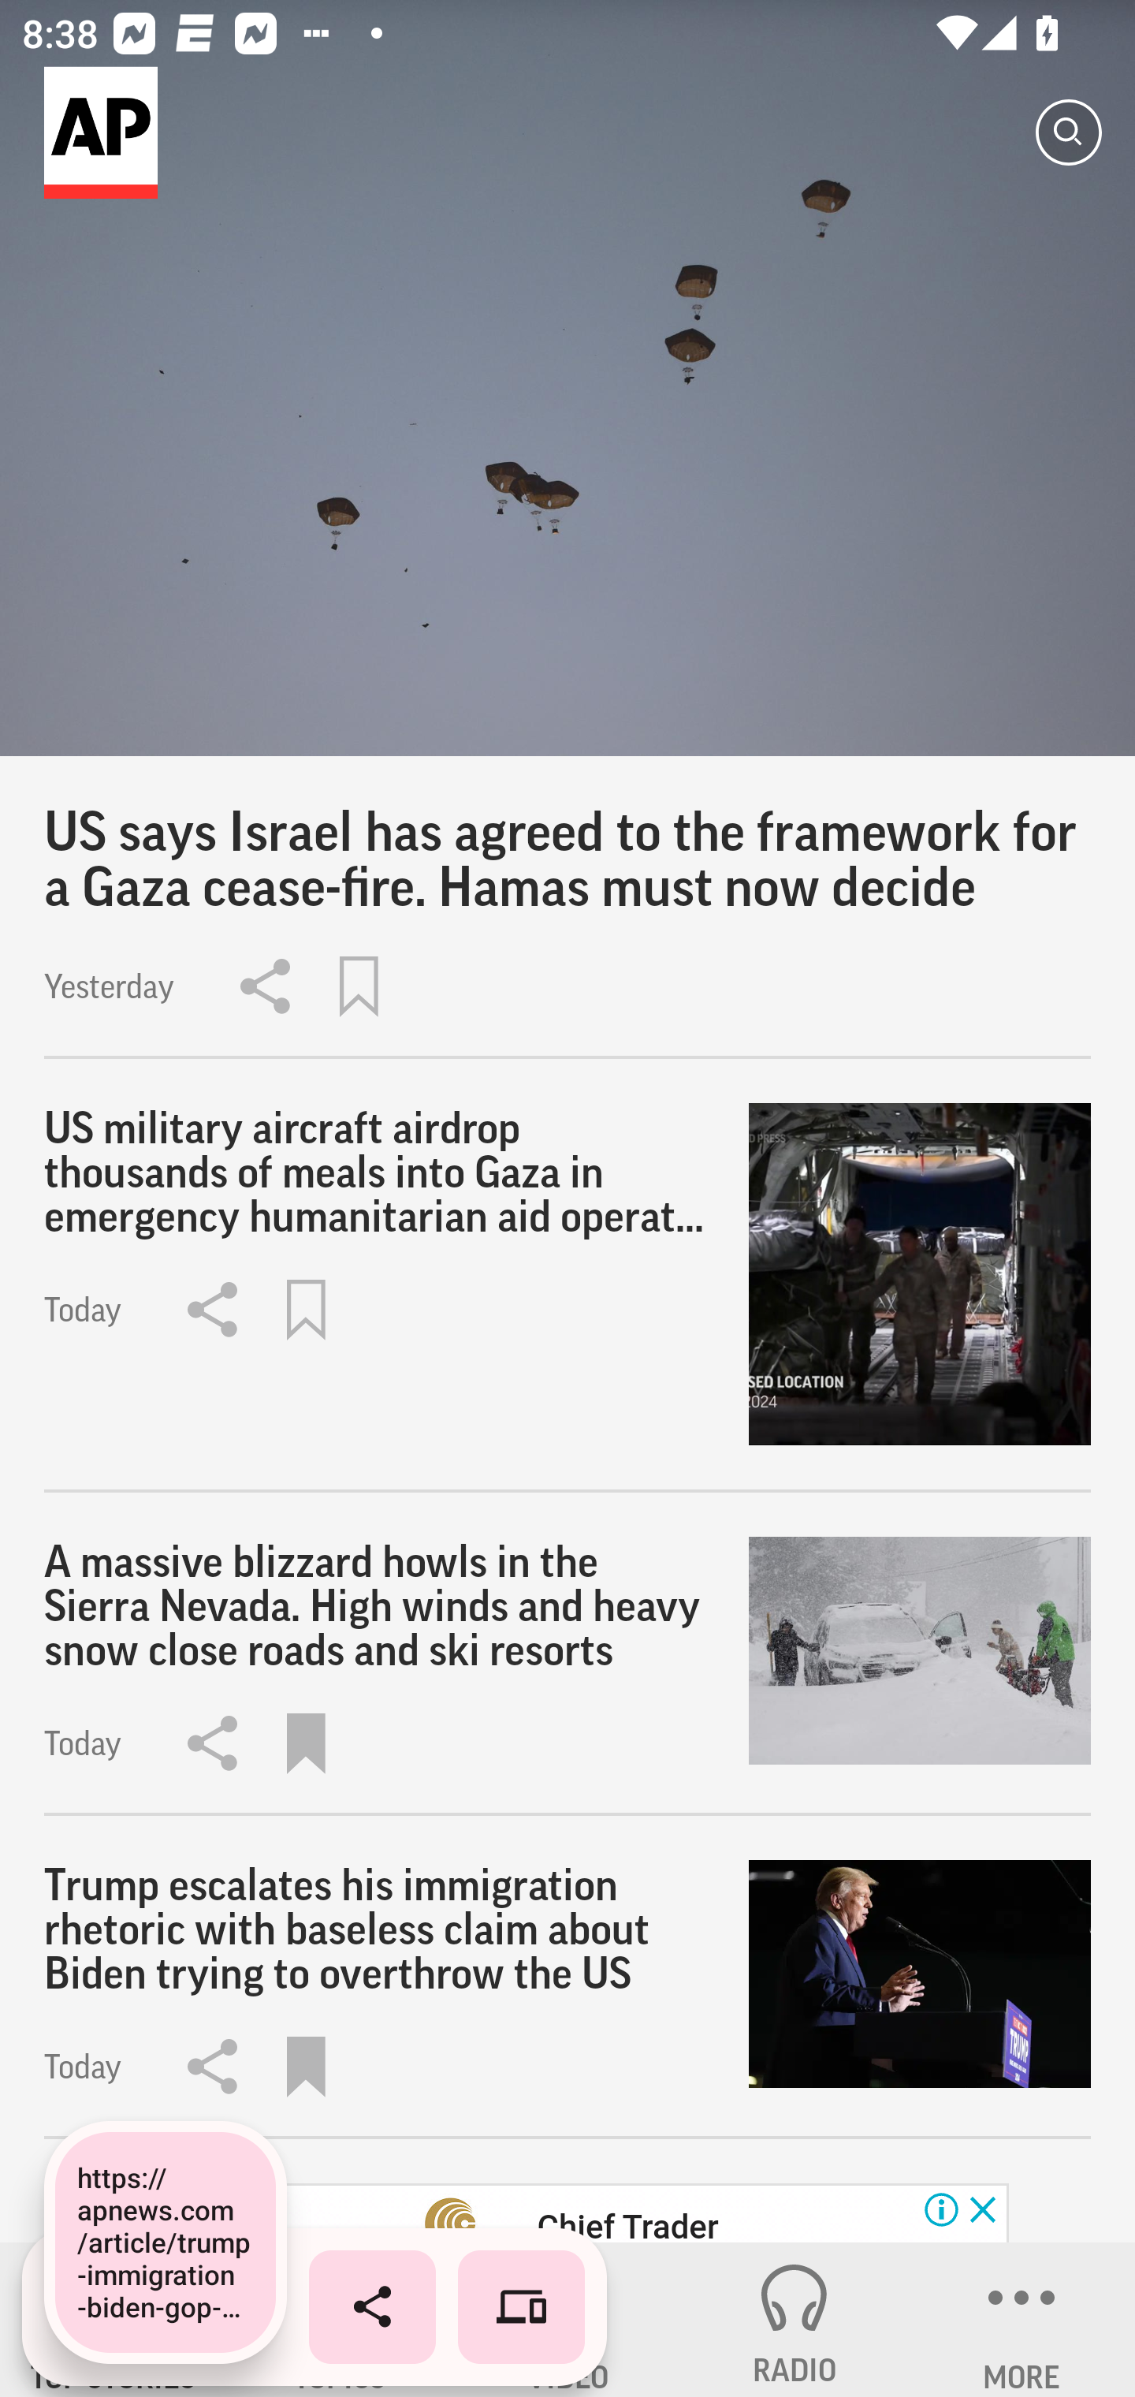  Describe the element at coordinates (794, 2320) in the screenshot. I see `RADIO` at that location.